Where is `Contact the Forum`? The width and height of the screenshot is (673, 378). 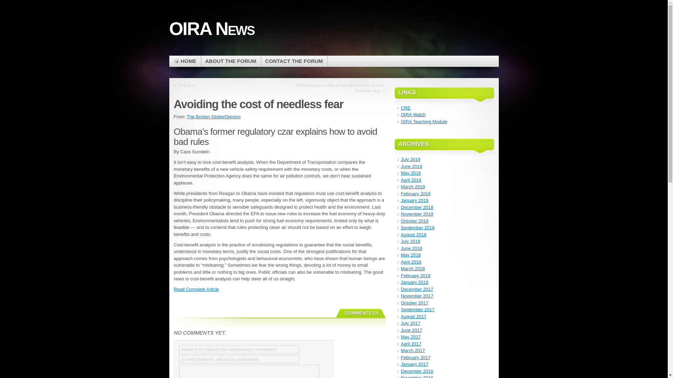
Contact the Forum is located at coordinates (294, 61).